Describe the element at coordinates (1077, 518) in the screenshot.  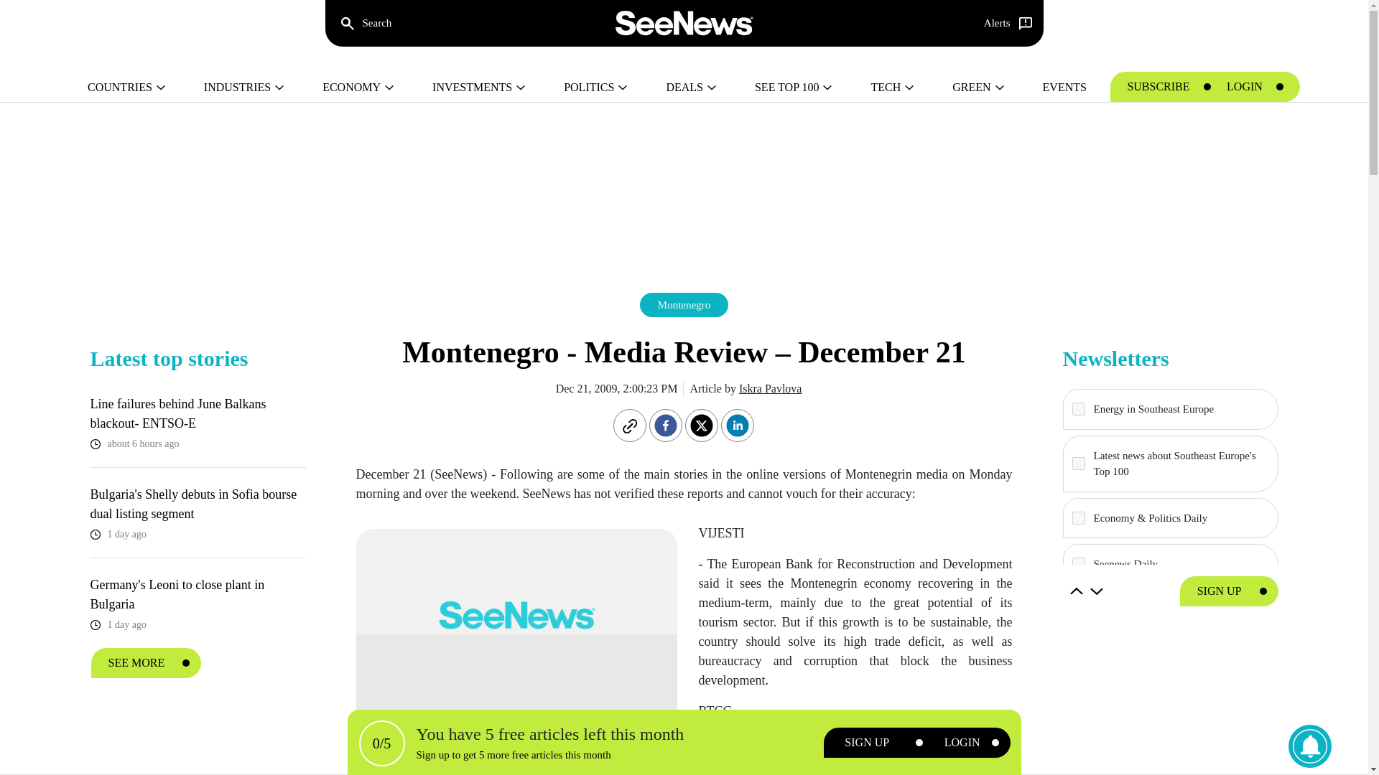
I see `on` at that location.